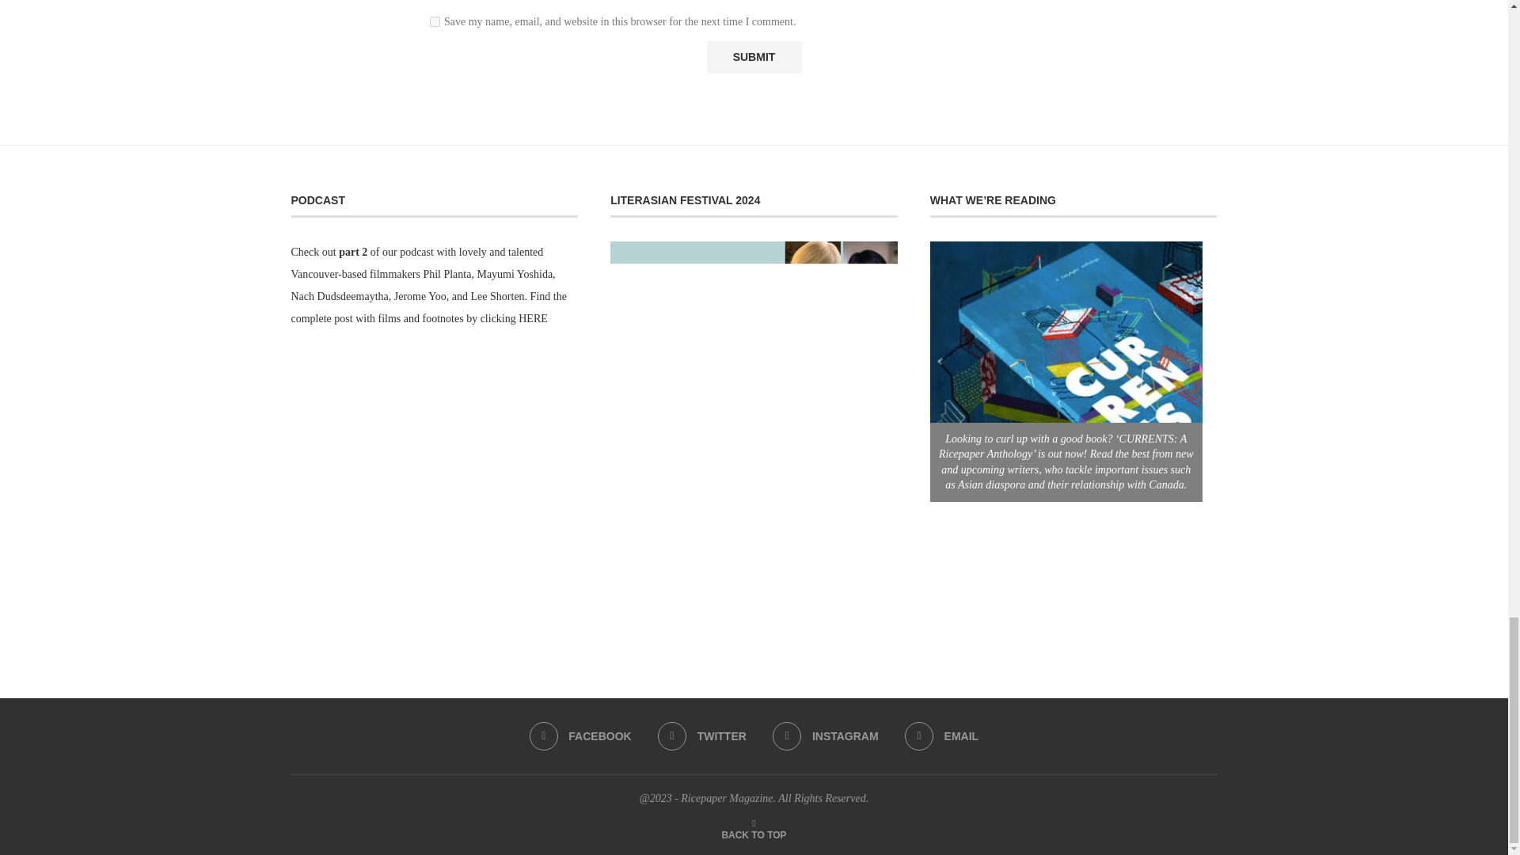 The image size is (1520, 855). What do you see at coordinates (532, 318) in the screenshot?
I see `HERE` at bounding box center [532, 318].